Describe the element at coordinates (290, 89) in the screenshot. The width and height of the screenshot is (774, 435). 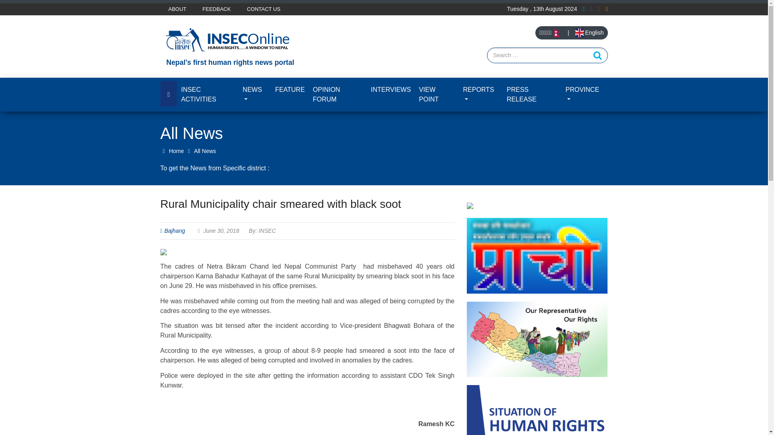
I see `FEATURE` at that location.